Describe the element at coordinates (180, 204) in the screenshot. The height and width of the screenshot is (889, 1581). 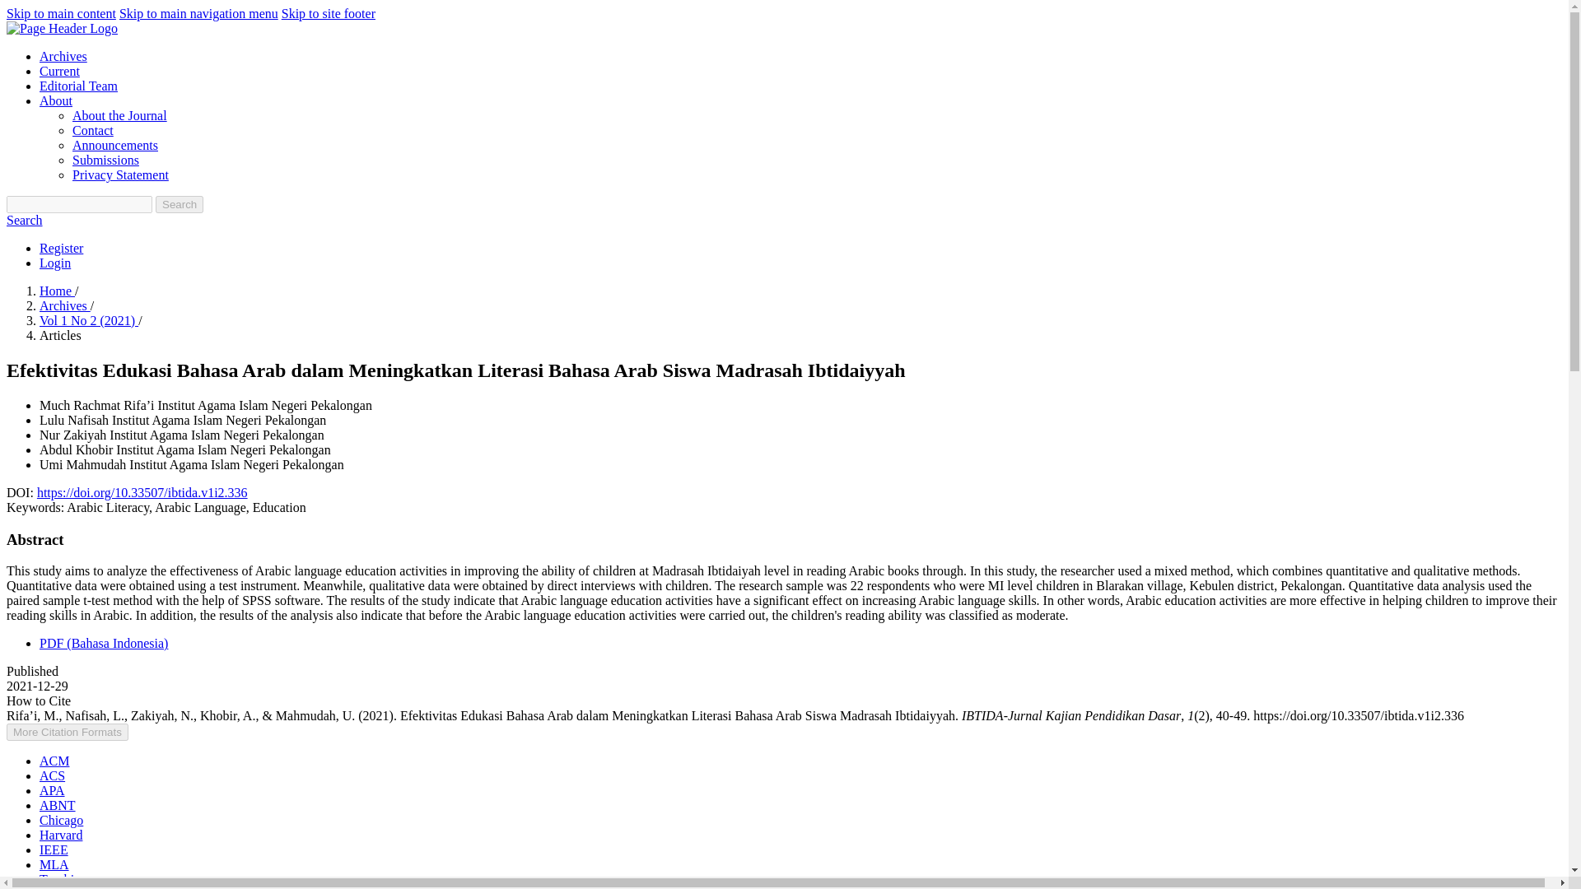
I see `Search` at that location.